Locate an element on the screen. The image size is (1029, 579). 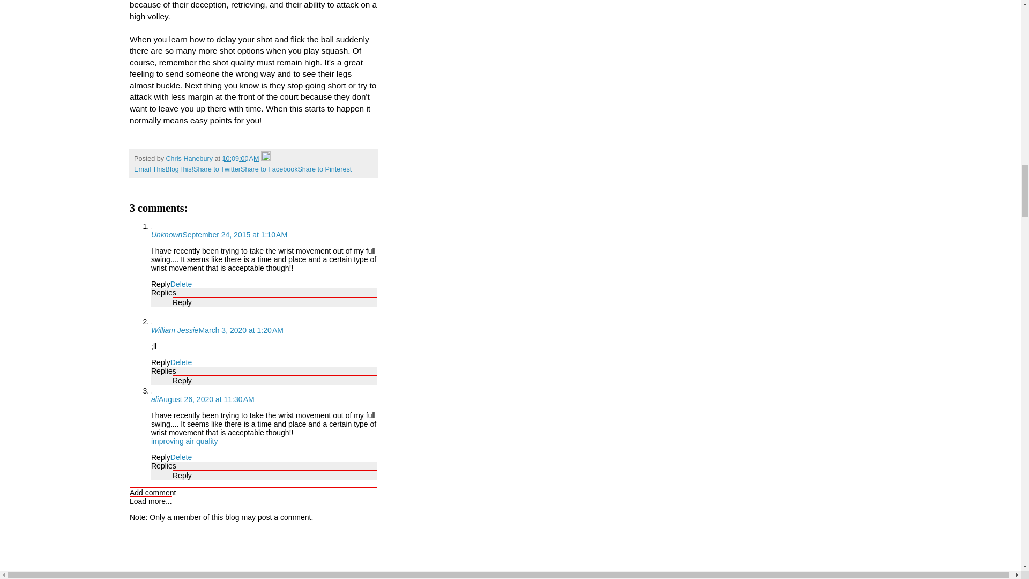
Reply is located at coordinates (161, 362).